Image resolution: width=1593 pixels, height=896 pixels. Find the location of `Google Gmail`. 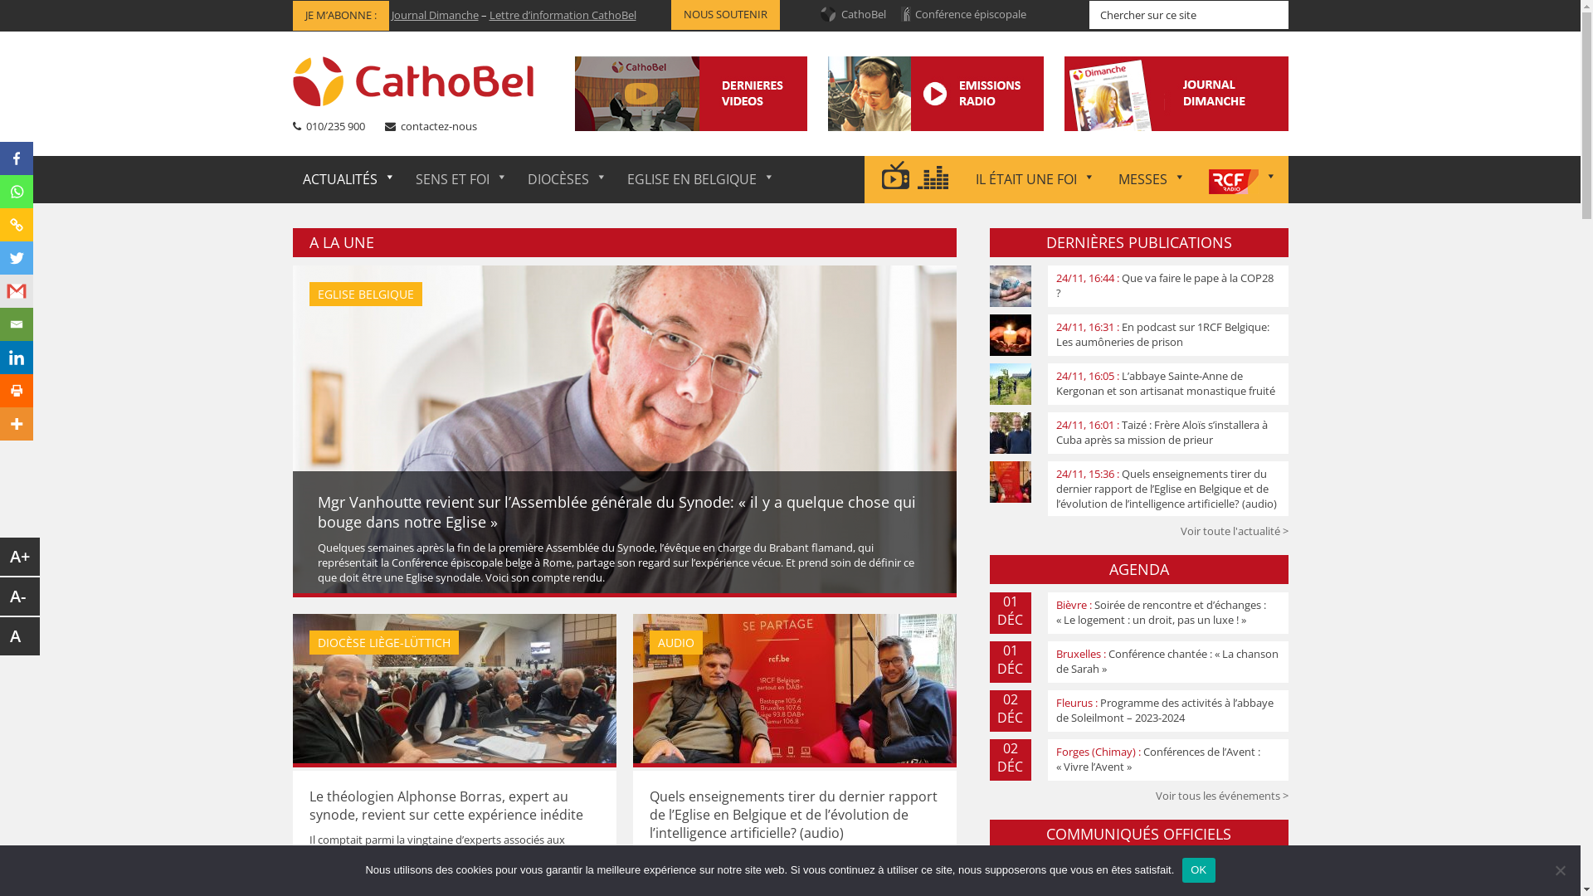

Google Gmail is located at coordinates (17, 291).